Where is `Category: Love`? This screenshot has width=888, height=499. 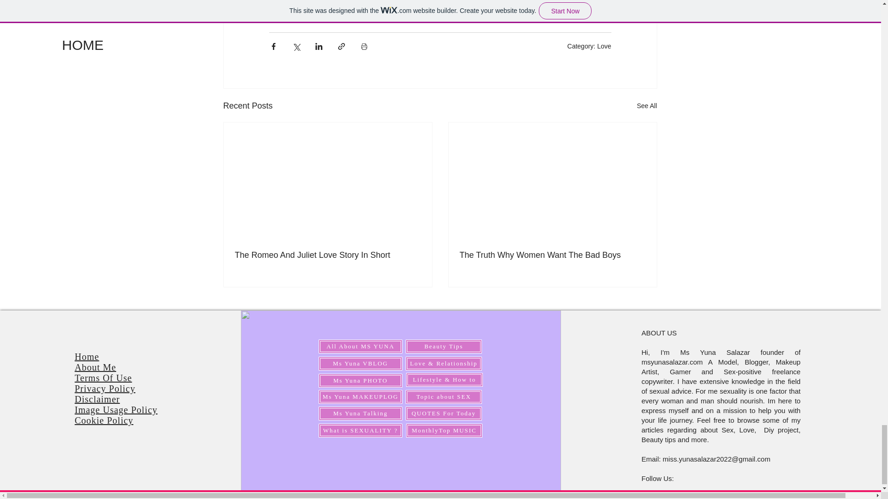
Category: Love is located at coordinates (589, 46).